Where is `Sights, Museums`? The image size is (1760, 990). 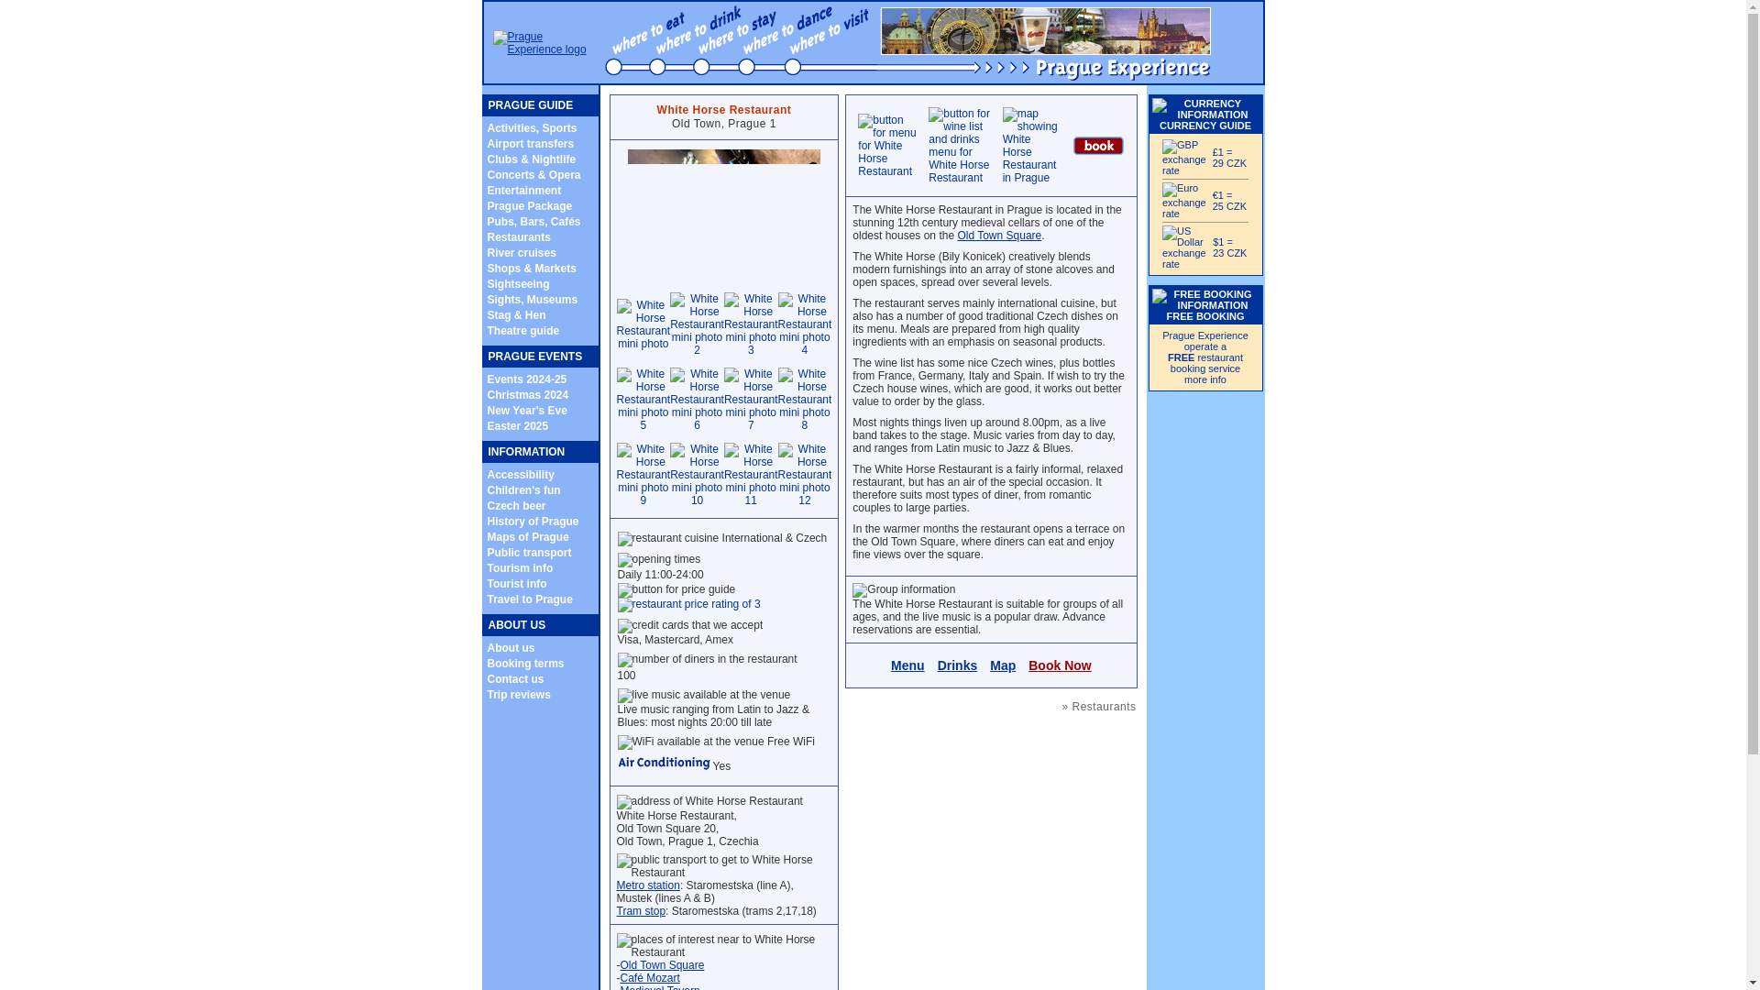 Sights, Museums is located at coordinates (533, 299).